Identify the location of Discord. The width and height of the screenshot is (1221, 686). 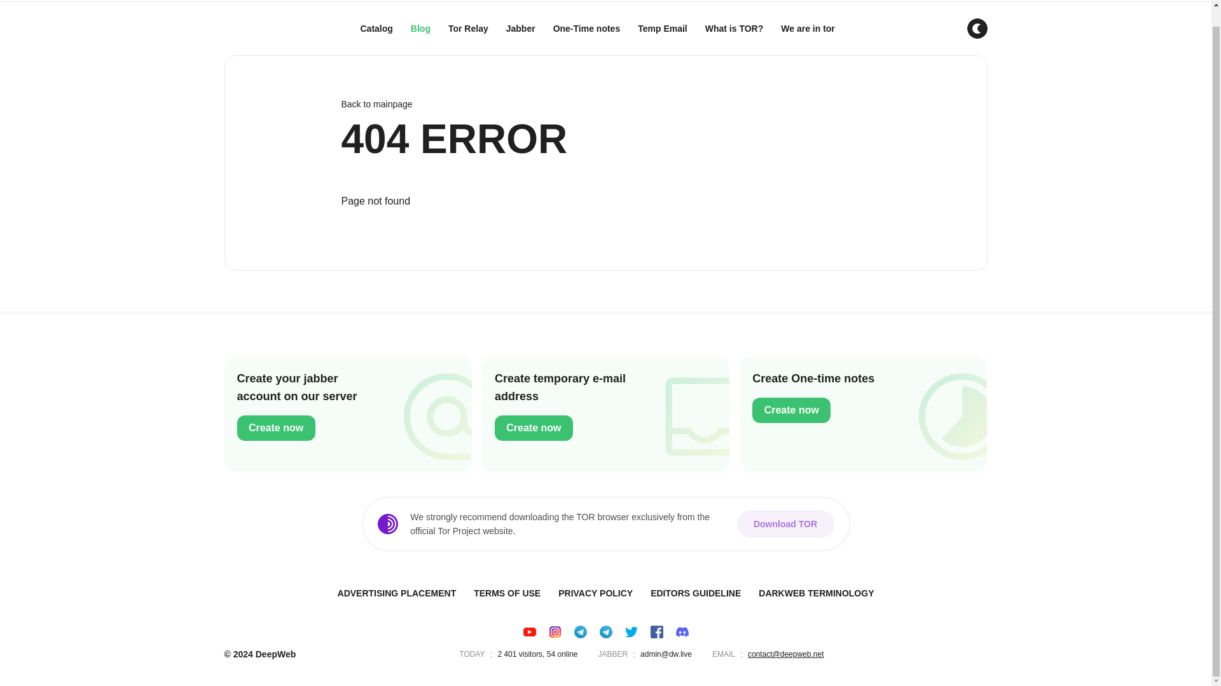
(682, 631).